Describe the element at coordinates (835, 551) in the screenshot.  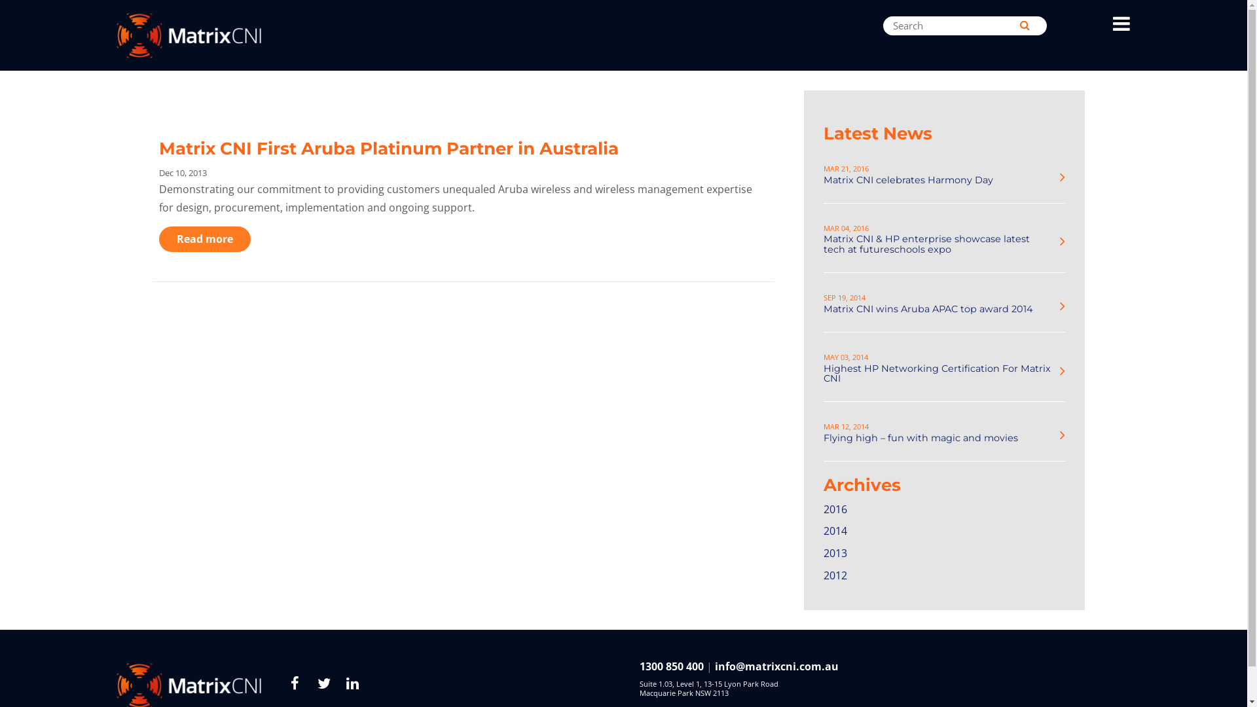
I see `2013` at that location.